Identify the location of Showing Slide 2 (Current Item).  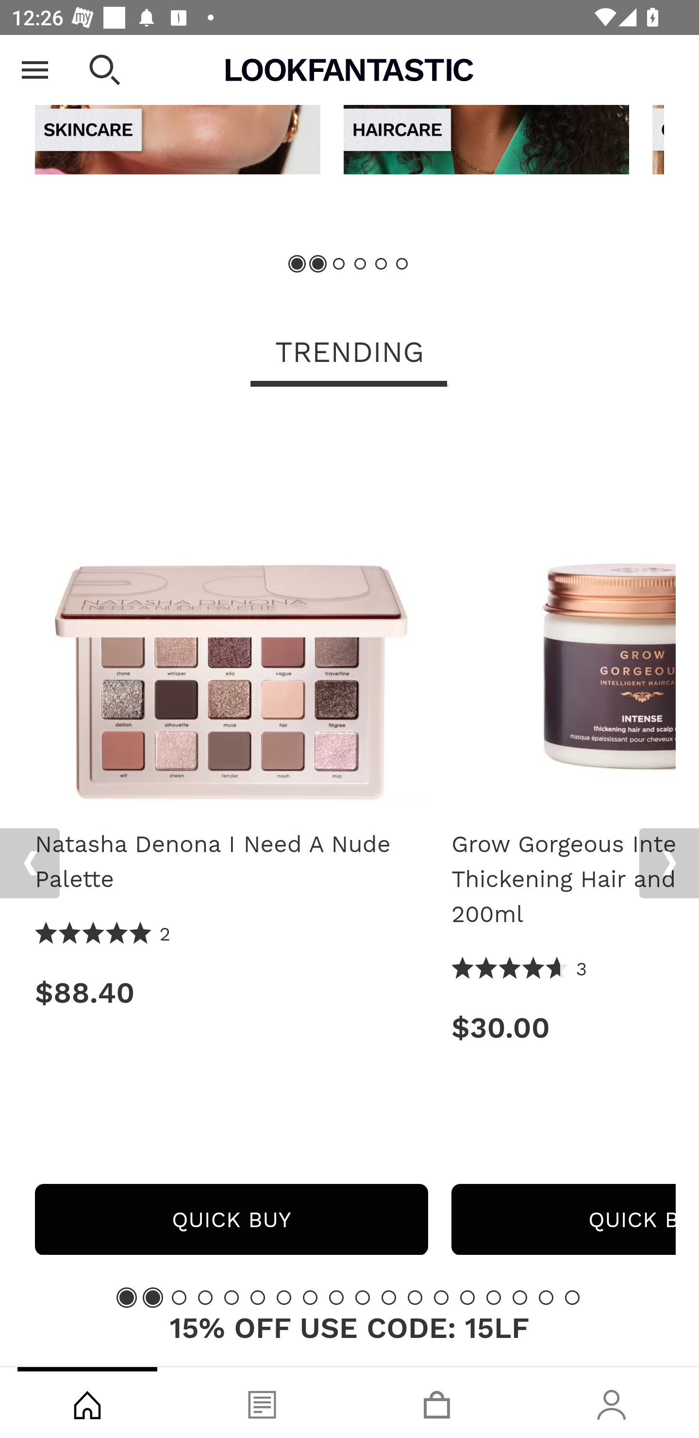
(152, 1298).